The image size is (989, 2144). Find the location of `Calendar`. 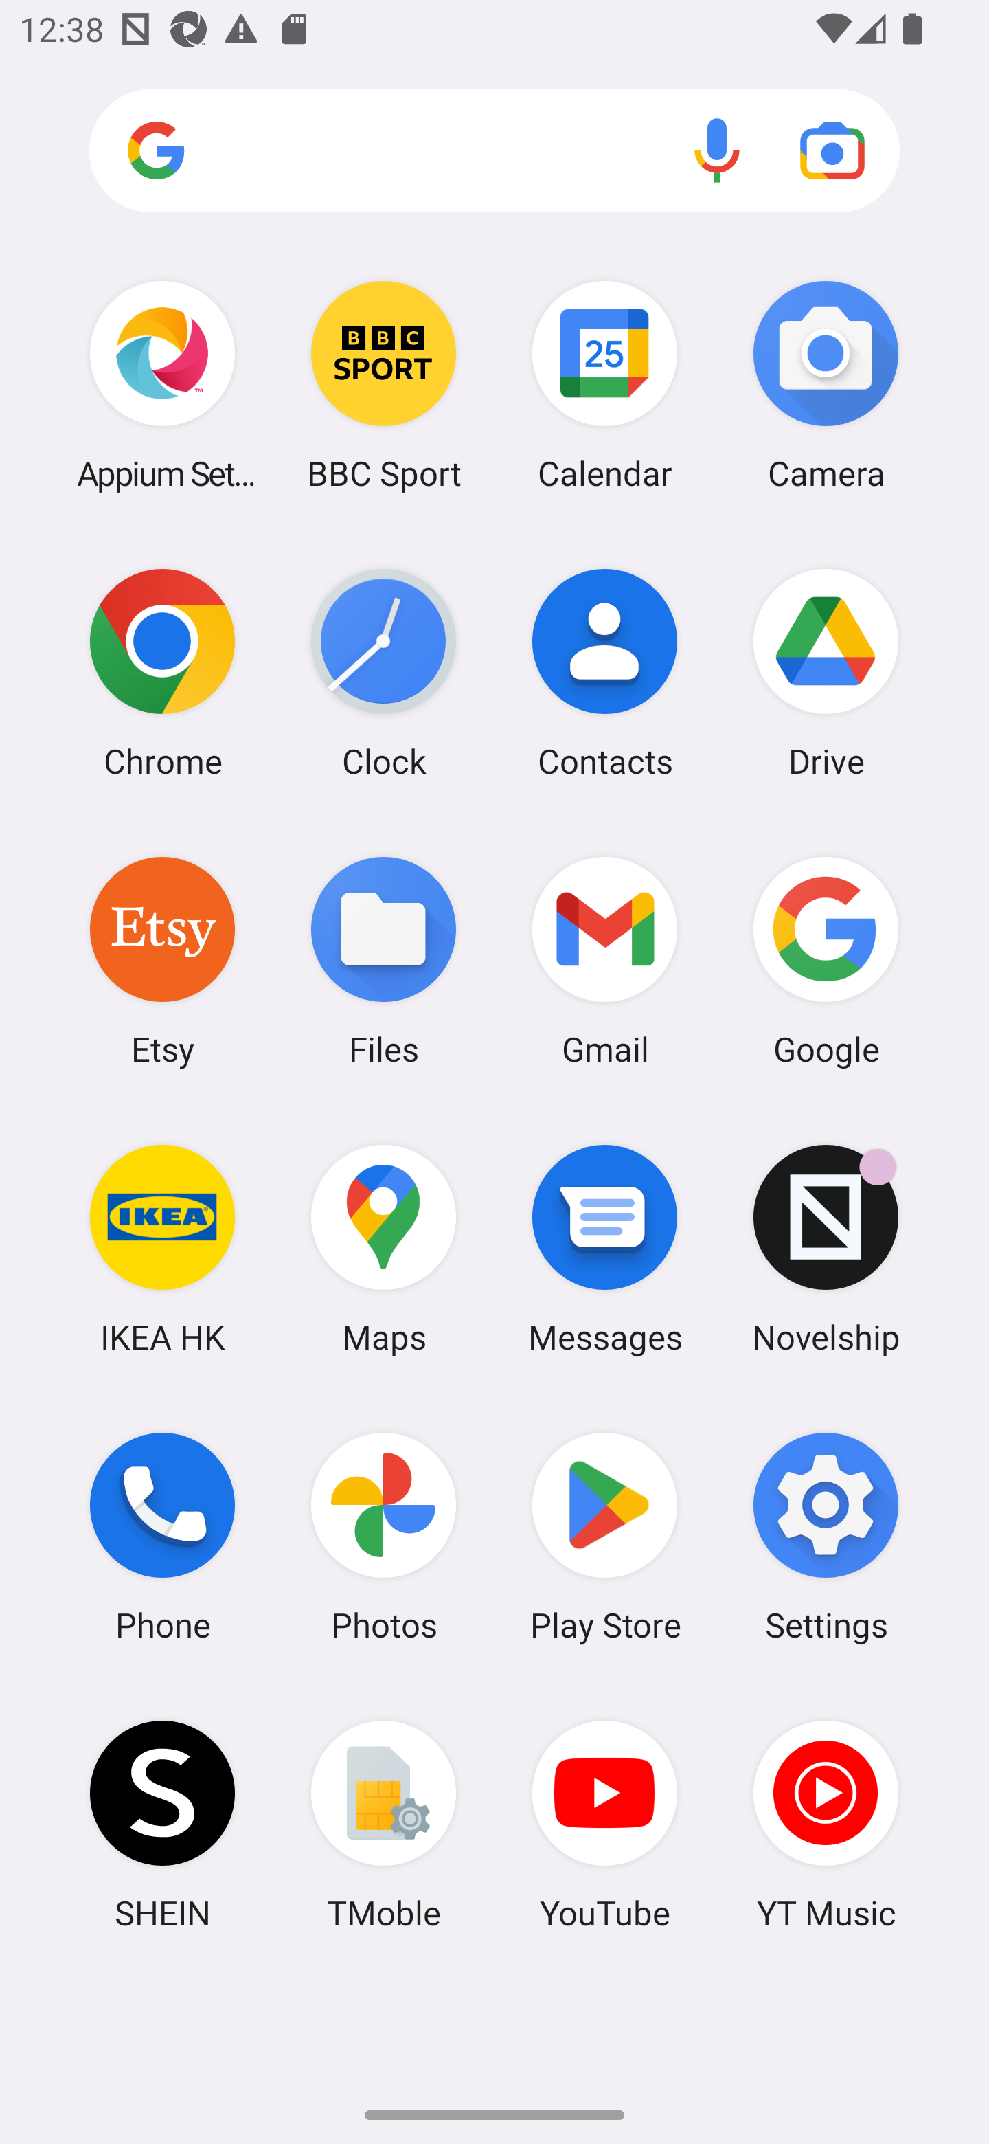

Calendar is located at coordinates (605, 385).